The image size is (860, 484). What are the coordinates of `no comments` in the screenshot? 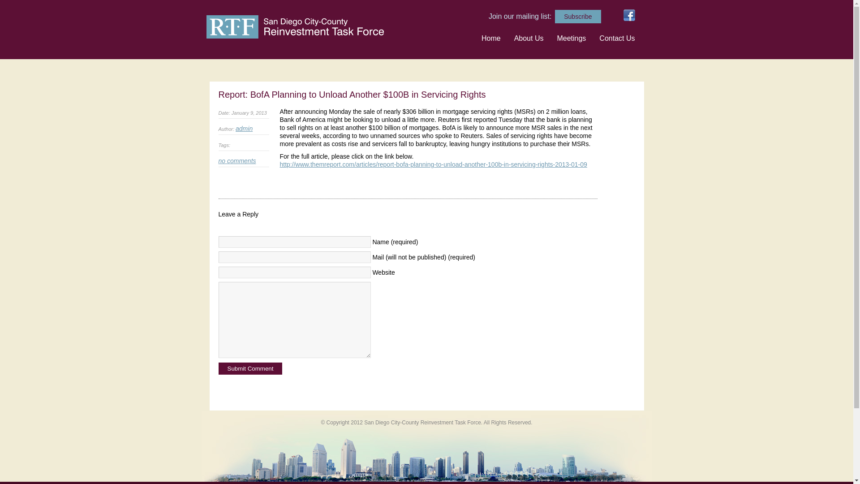 It's located at (237, 161).